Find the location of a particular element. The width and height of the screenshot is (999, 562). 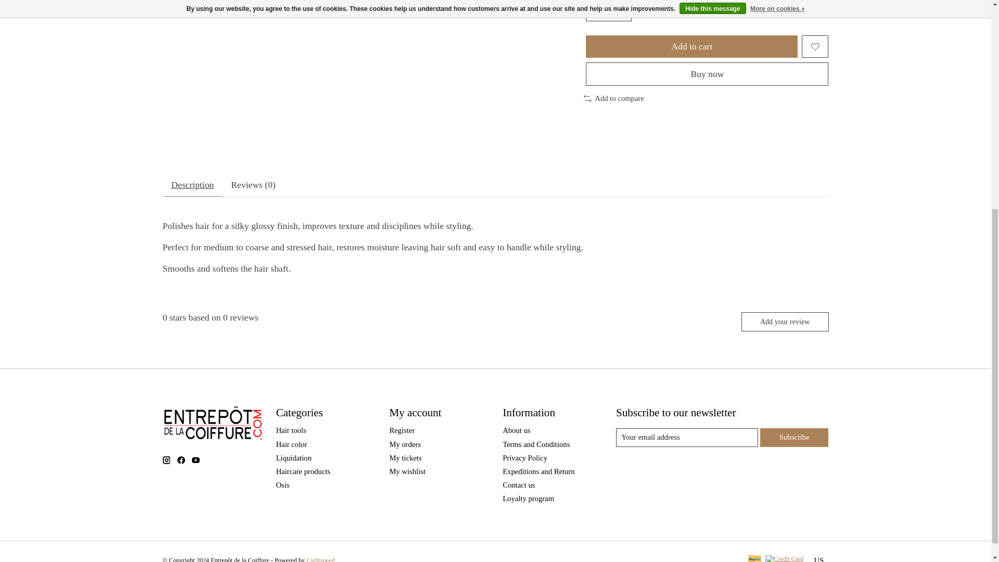

My wishlist is located at coordinates (407, 471).